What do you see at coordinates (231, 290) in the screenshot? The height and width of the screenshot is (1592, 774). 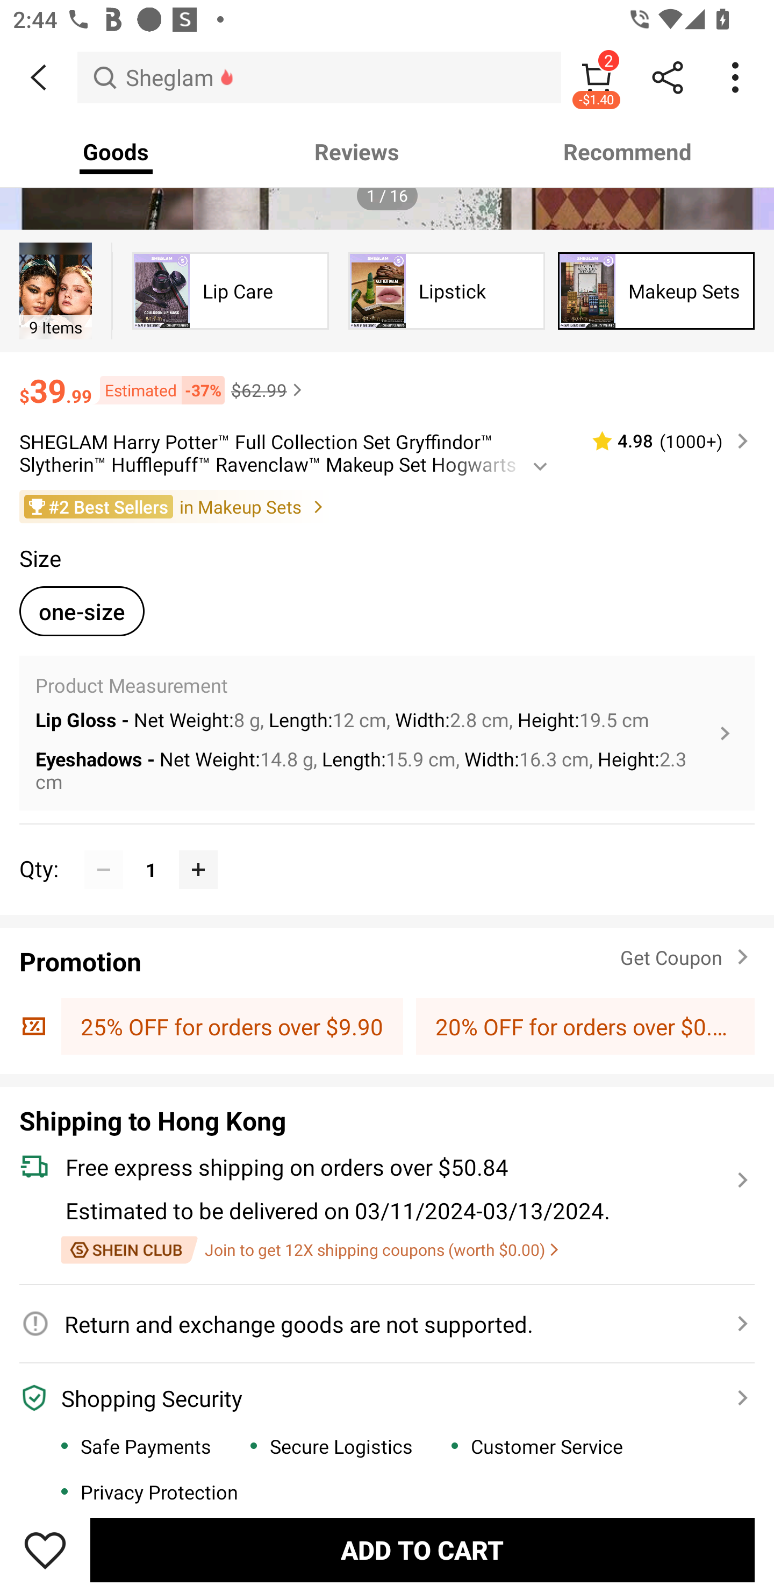 I see `Lip Care` at bounding box center [231, 290].